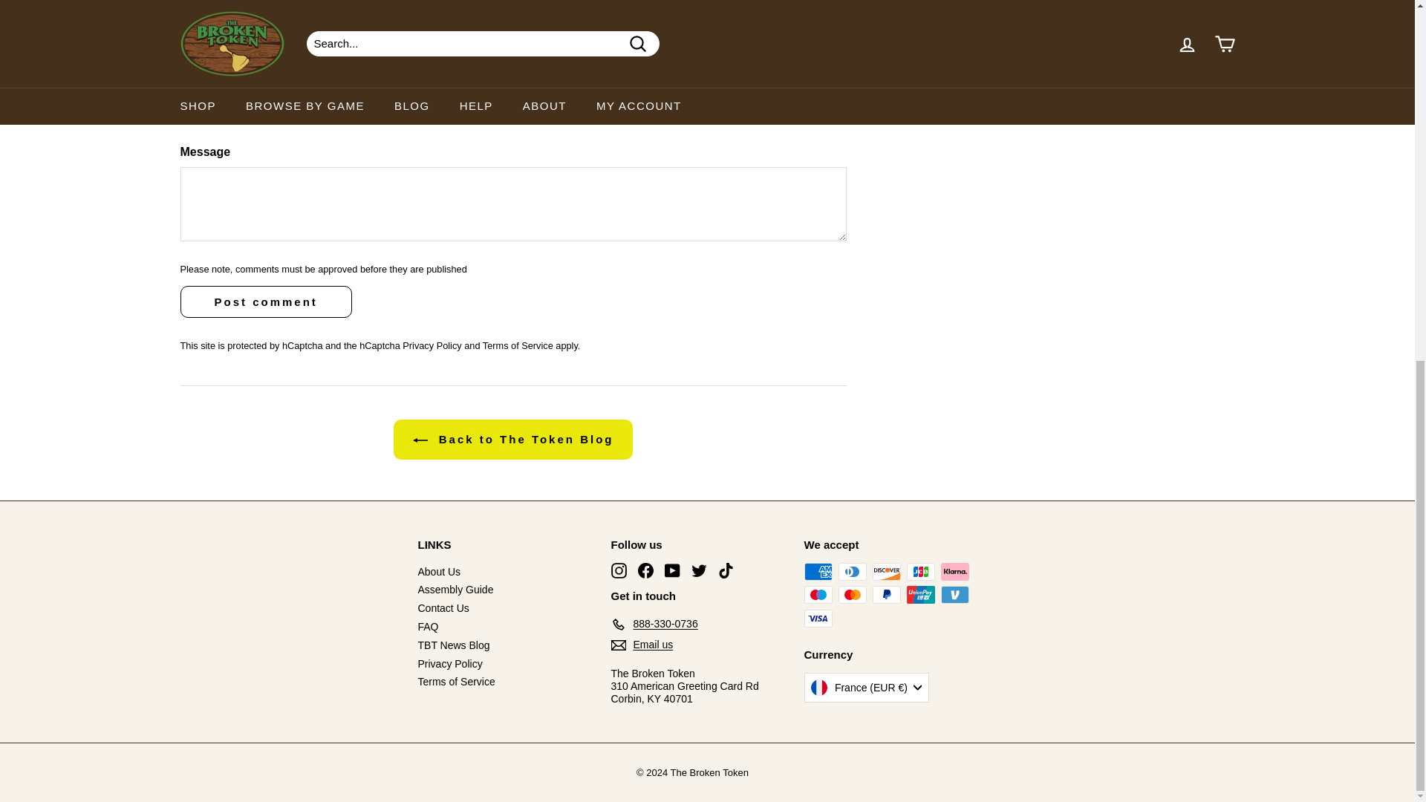  Describe the element at coordinates (698, 570) in the screenshot. I see `The Broken Token on Twitter` at that location.